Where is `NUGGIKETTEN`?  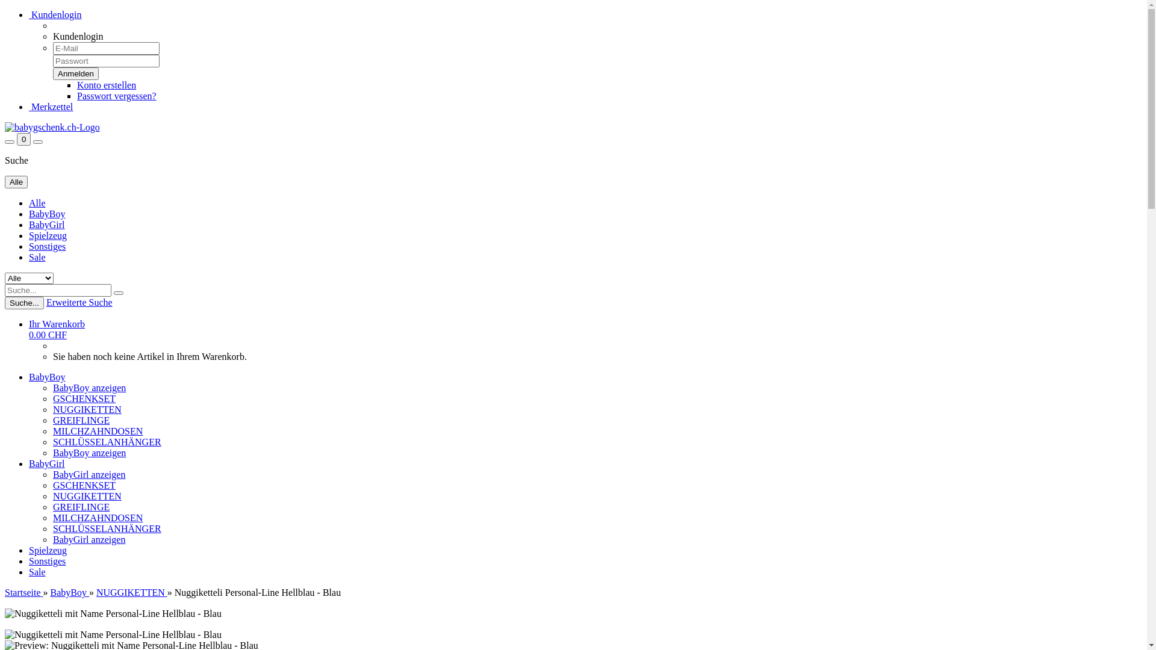 NUGGIKETTEN is located at coordinates (87, 496).